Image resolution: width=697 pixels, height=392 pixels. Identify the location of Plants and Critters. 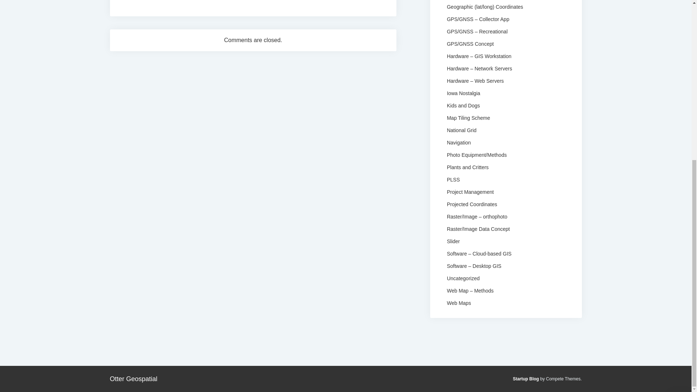
(468, 167).